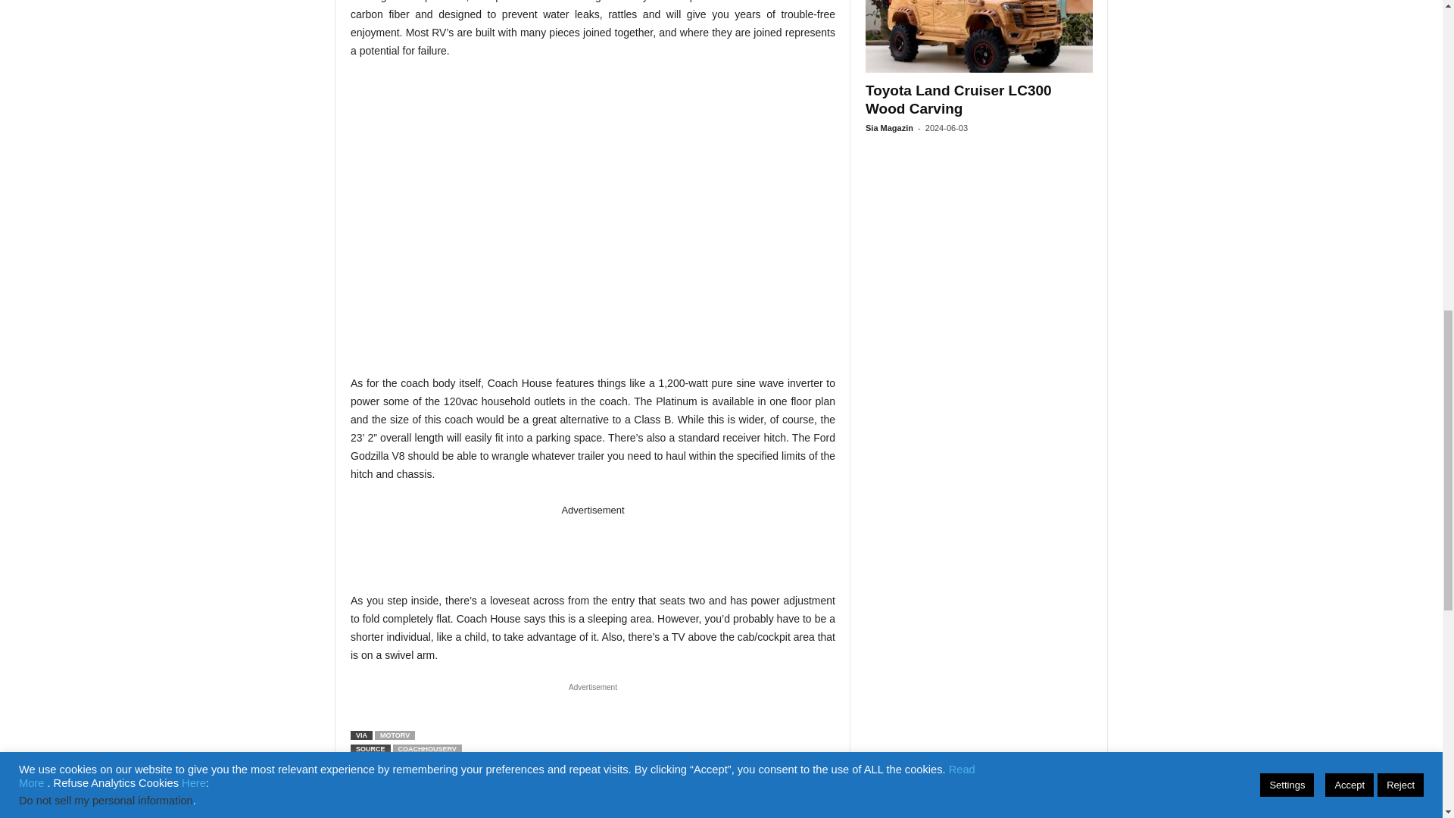 The image size is (1454, 818). I want to click on YouTube video player, so click(592, 214).